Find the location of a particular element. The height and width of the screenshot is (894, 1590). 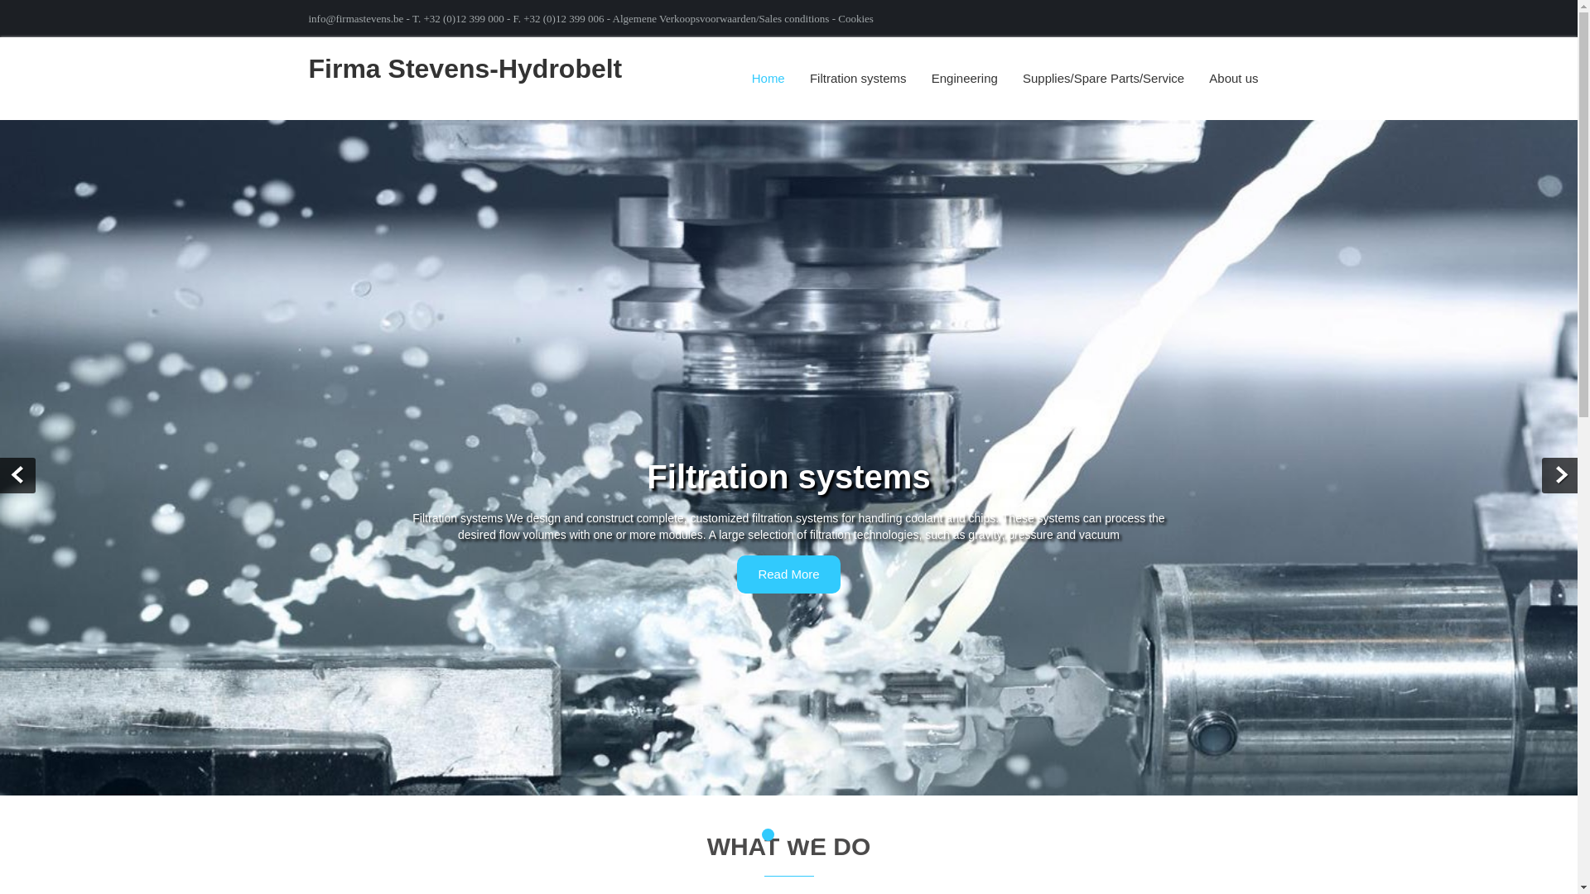

Engineering is located at coordinates (964, 78).